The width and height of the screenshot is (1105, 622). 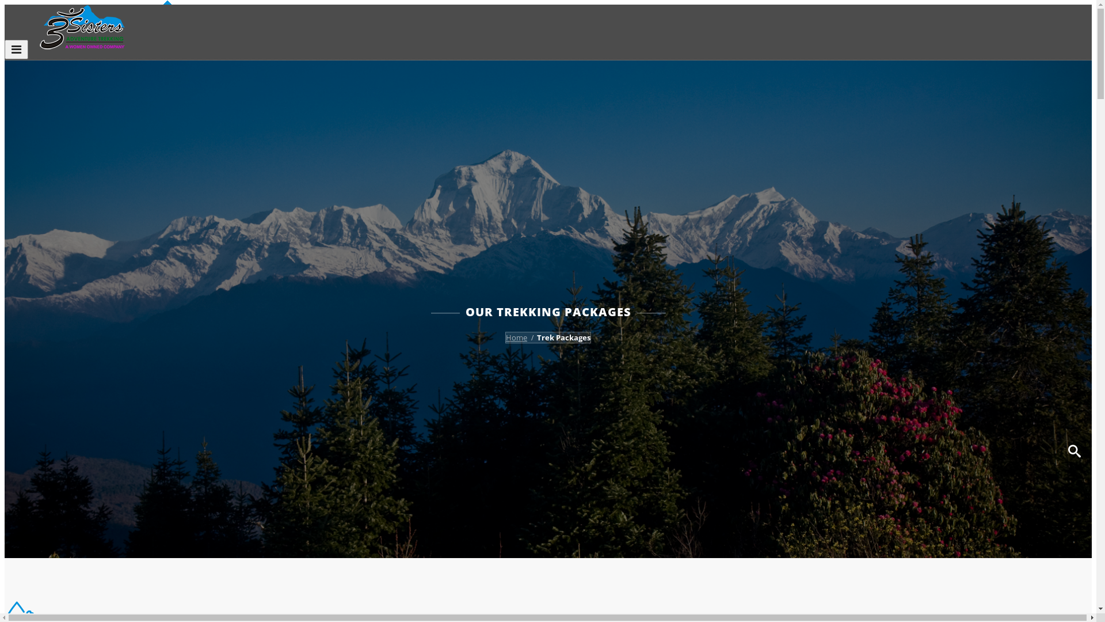 What do you see at coordinates (993, 303) in the screenshot?
I see `Paragliding` at bounding box center [993, 303].